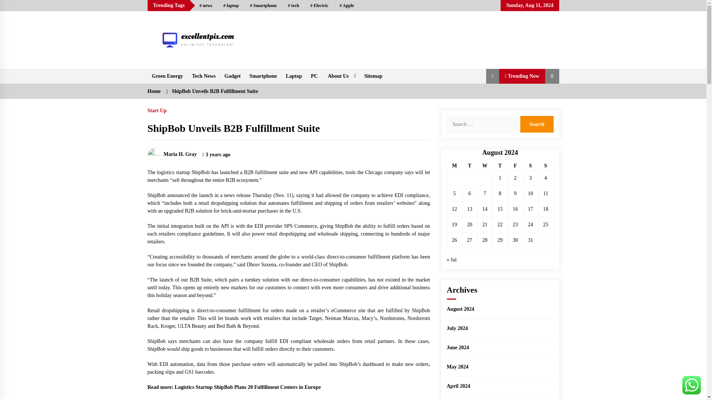  Describe the element at coordinates (341, 76) in the screenshot. I see `About Us` at that location.